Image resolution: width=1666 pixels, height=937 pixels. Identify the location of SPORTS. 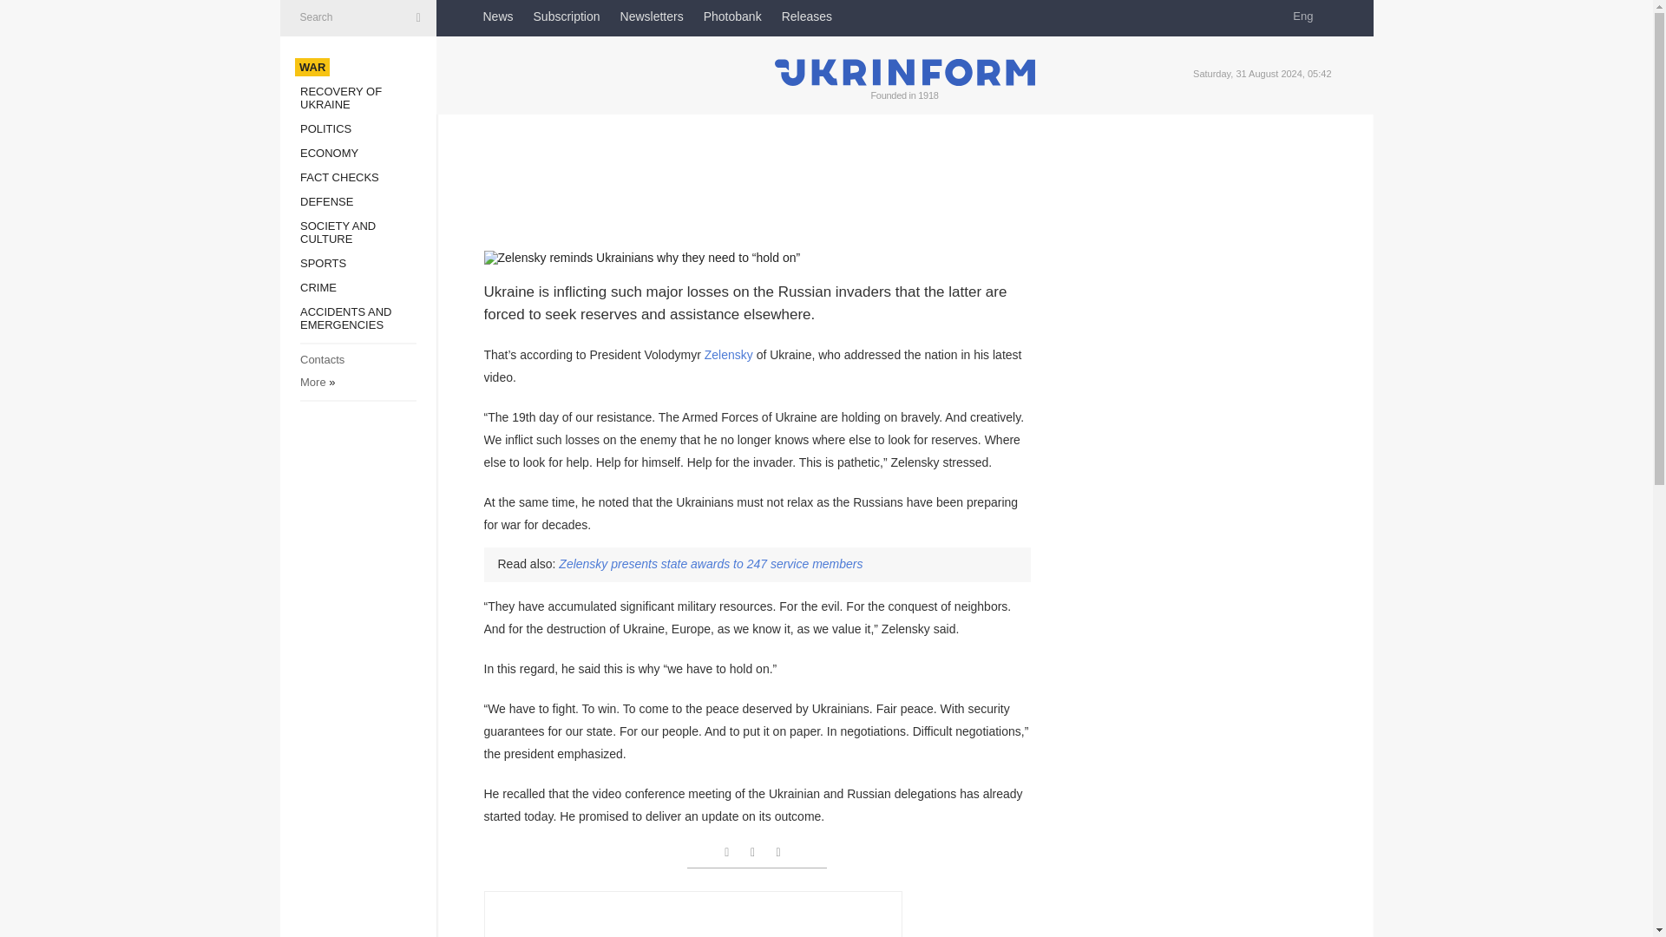
(323, 263).